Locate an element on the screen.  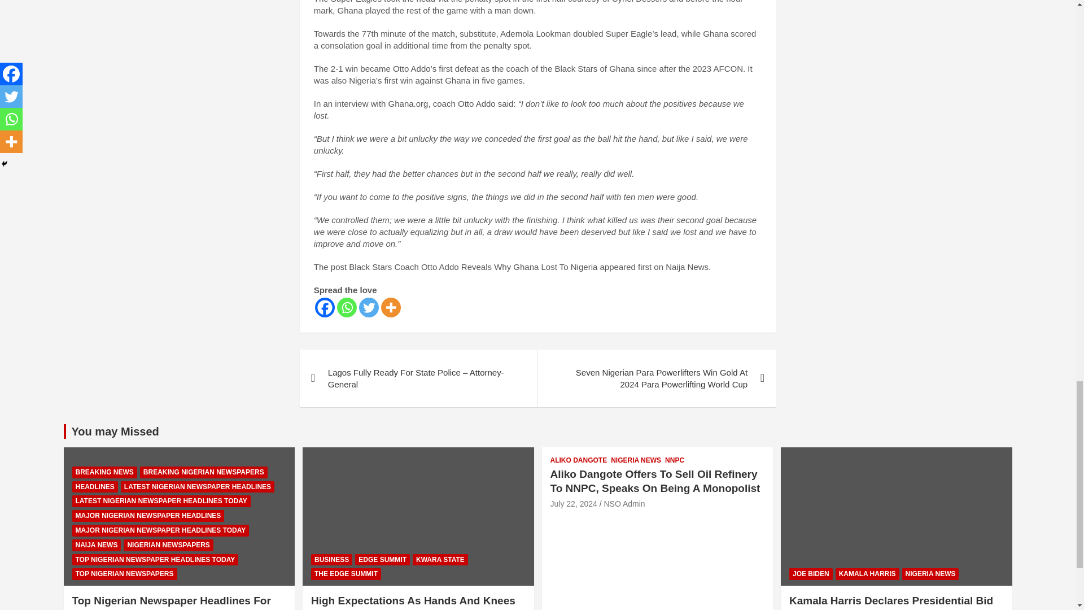
LATEST NIGERIAN NEWSPAPER HEADLINES is located at coordinates (197, 487).